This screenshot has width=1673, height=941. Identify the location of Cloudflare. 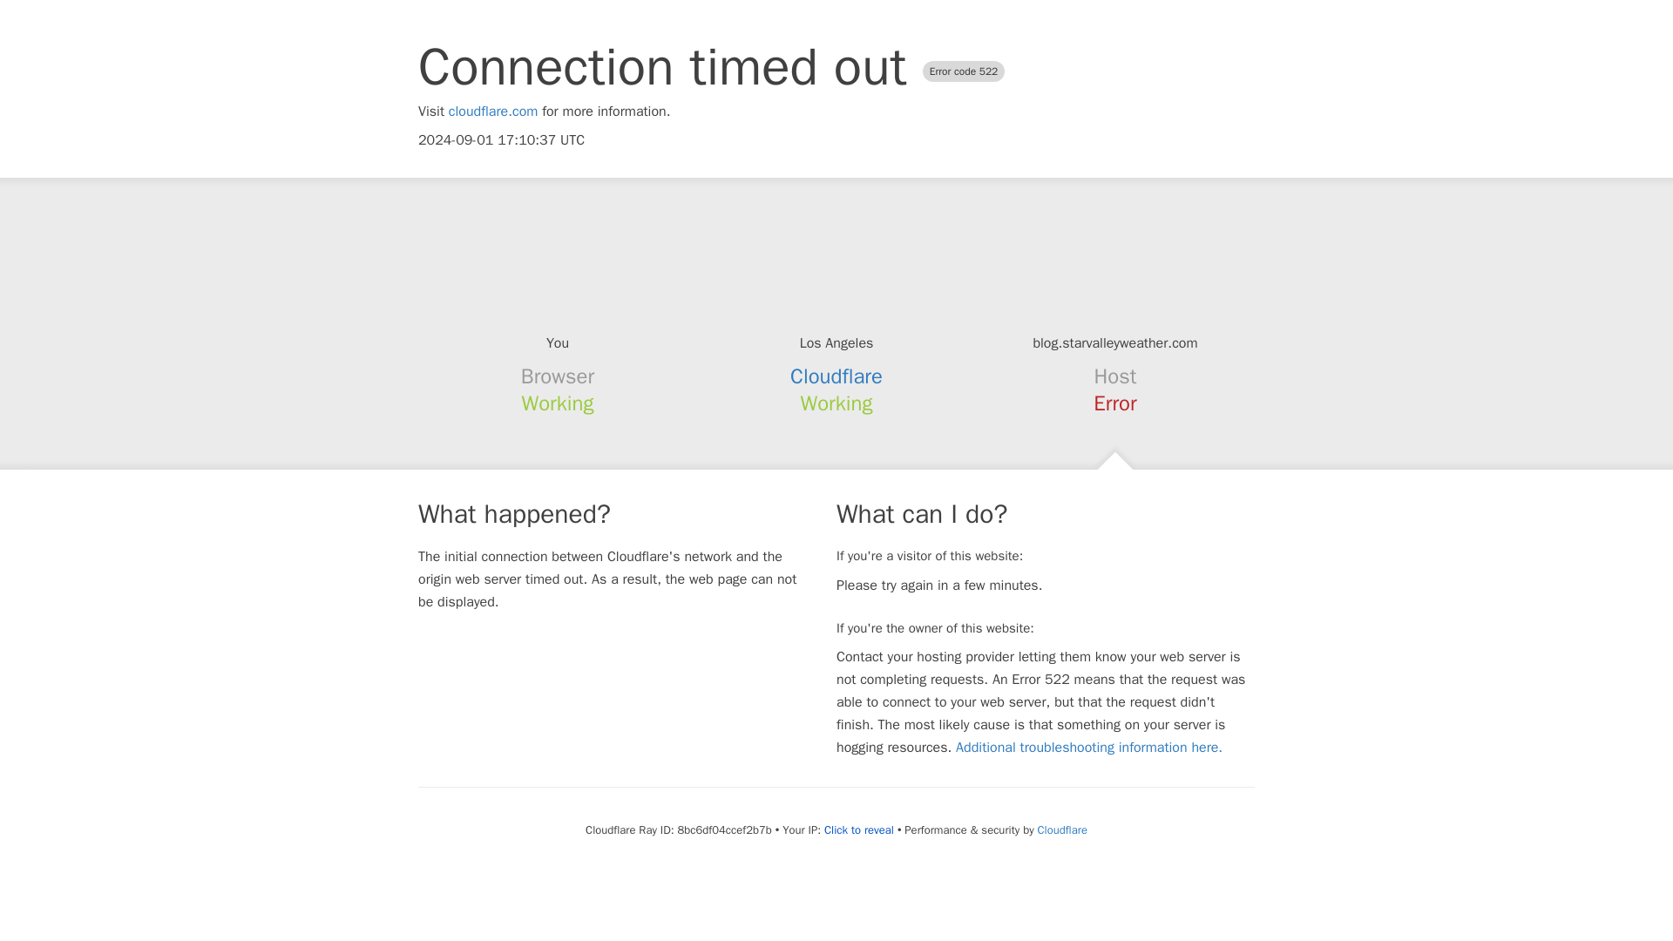
(1062, 829).